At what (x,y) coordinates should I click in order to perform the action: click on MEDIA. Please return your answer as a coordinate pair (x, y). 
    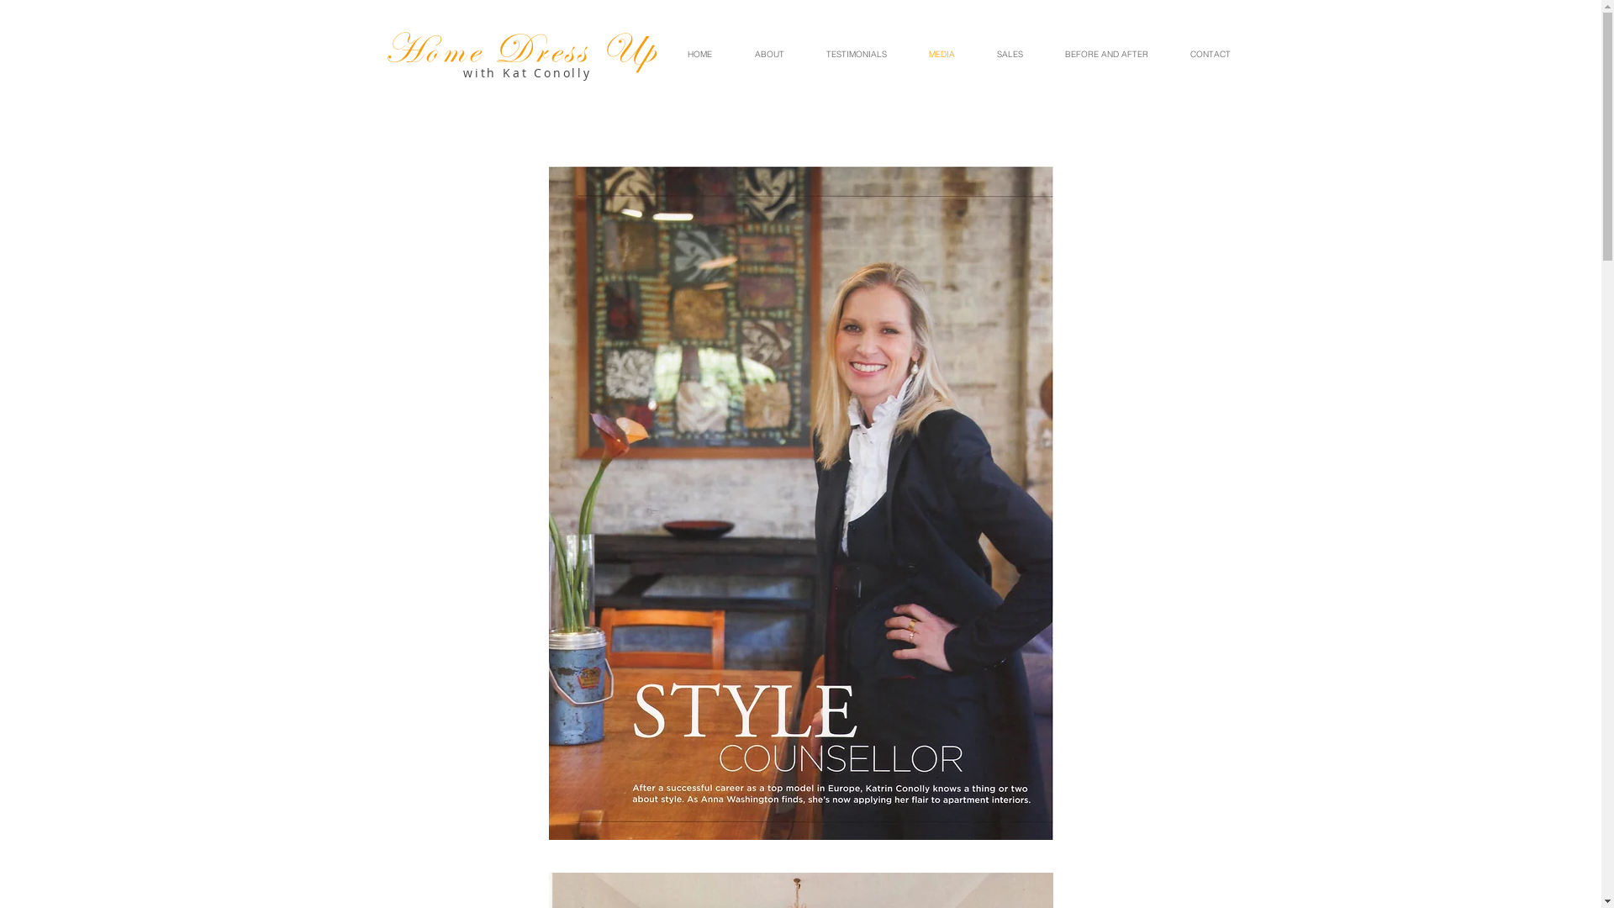
    Looking at the image, I should click on (941, 55).